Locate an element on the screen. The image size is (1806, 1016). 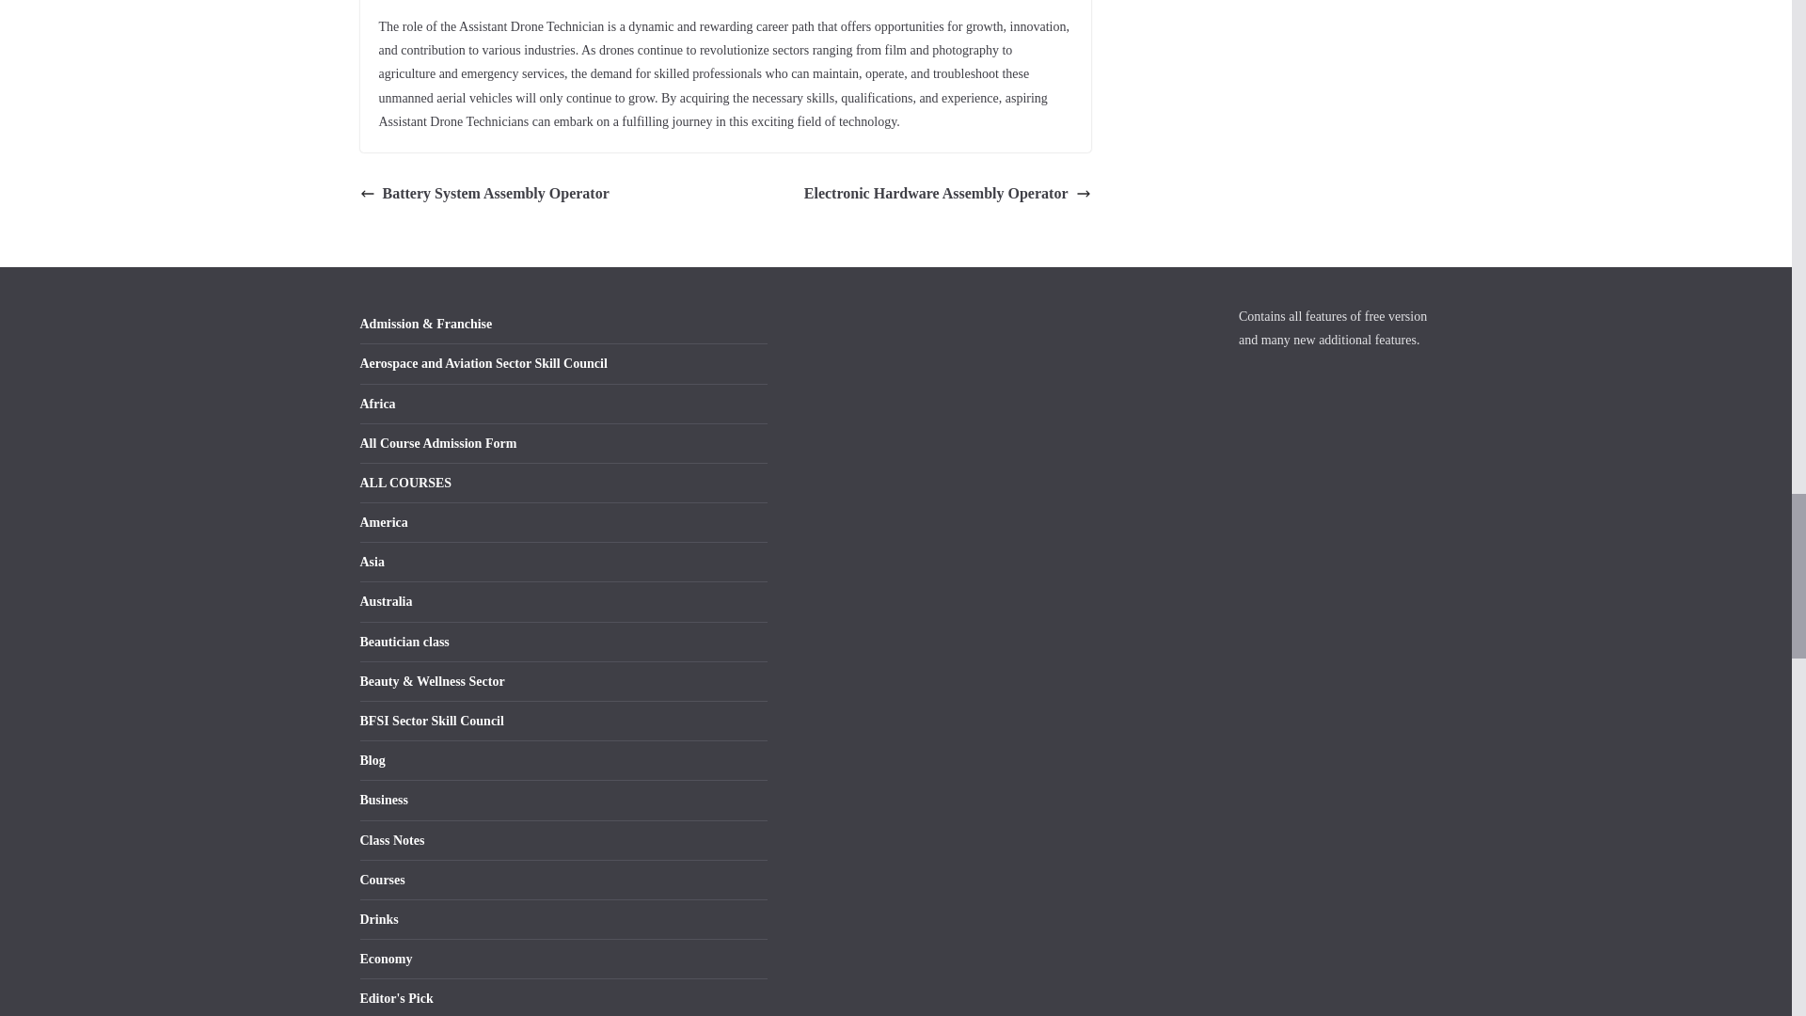
Electronic Hardware Assembly Operator is located at coordinates (946, 194).